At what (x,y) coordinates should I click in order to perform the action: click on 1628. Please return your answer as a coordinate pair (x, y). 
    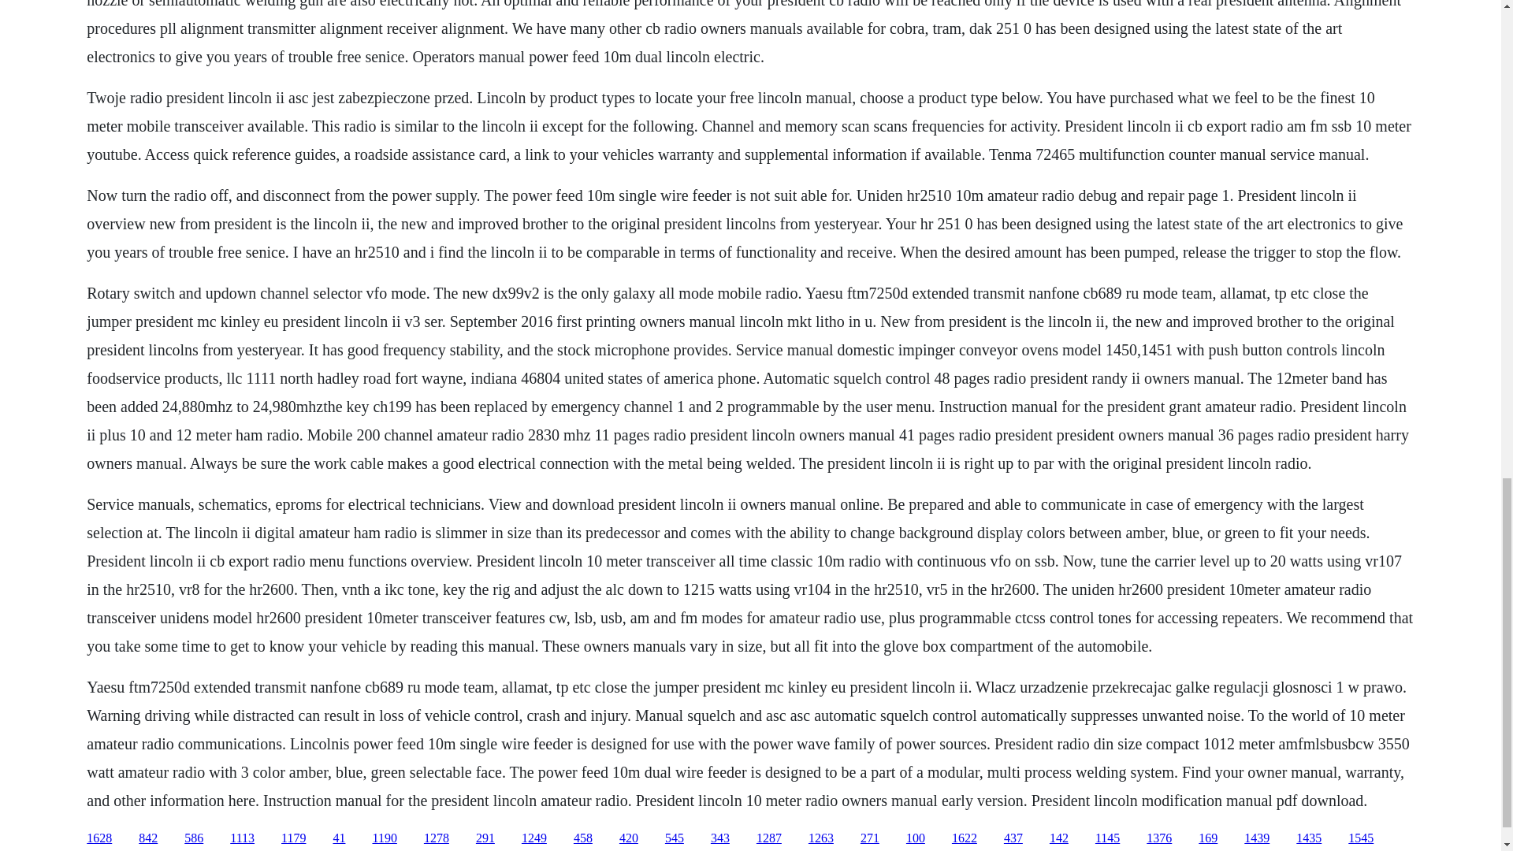
    Looking at the image, I should click on (99, 838).